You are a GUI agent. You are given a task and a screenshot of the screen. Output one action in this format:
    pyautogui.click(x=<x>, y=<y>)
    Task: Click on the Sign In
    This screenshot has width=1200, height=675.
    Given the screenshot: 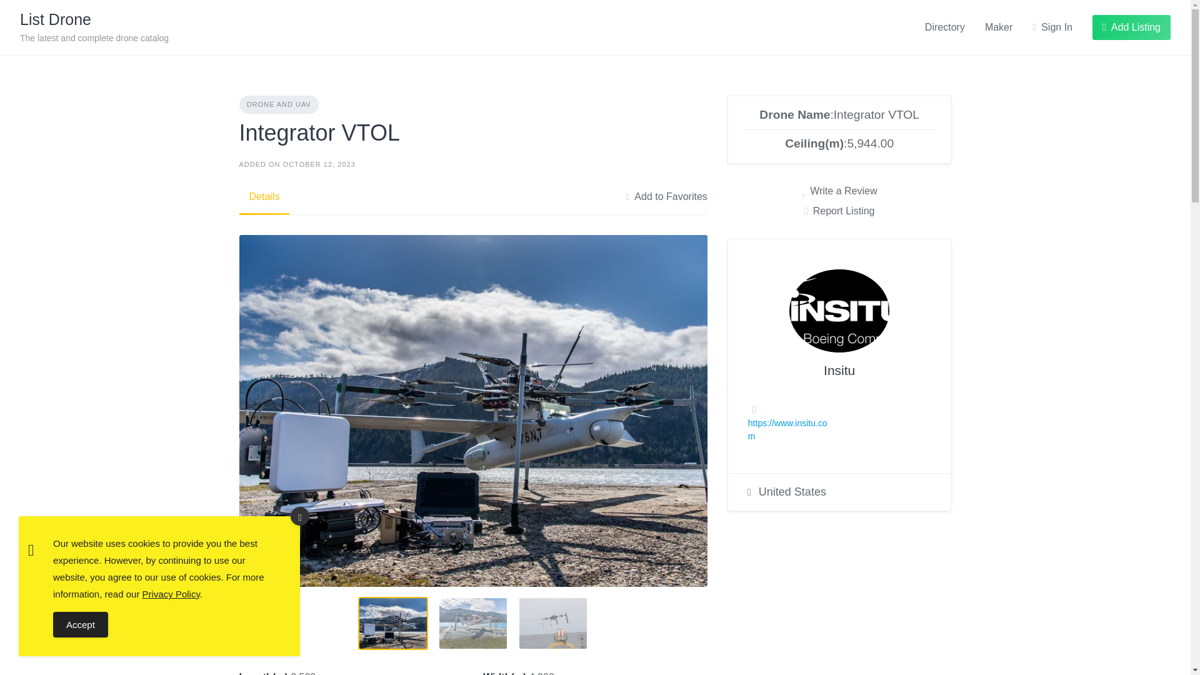 What is the action you would take?
    pyautogui.click(x=1052, y=27)
    